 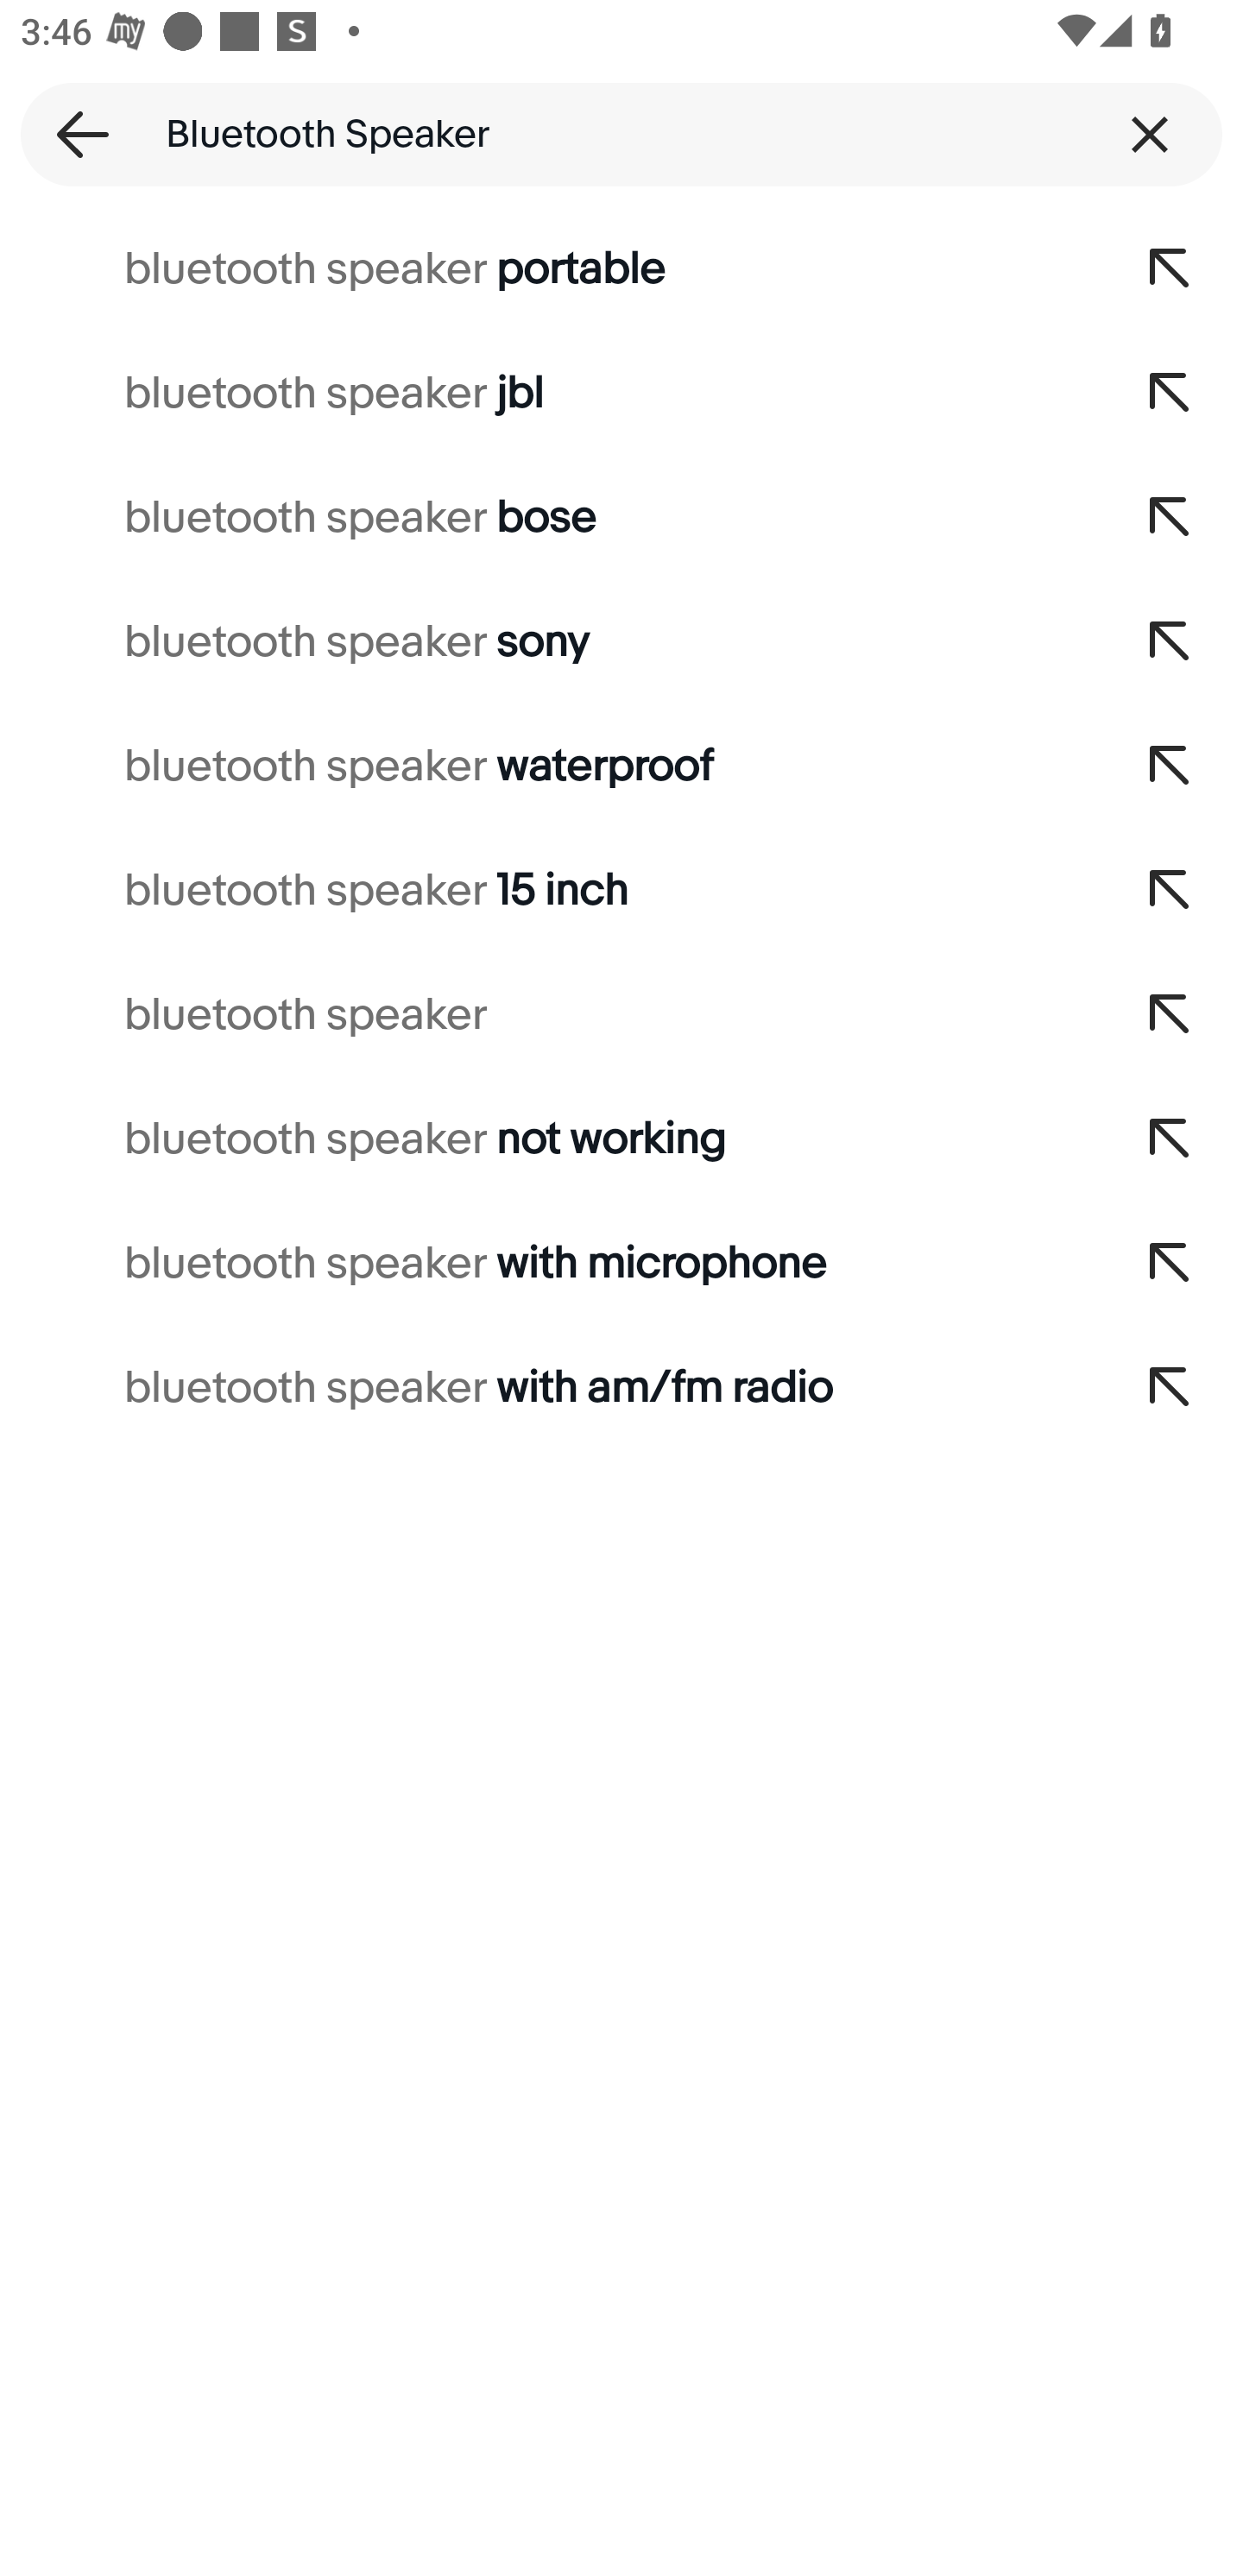 I want to click on bluetooth speaker sony, so click(x=549, y=642).